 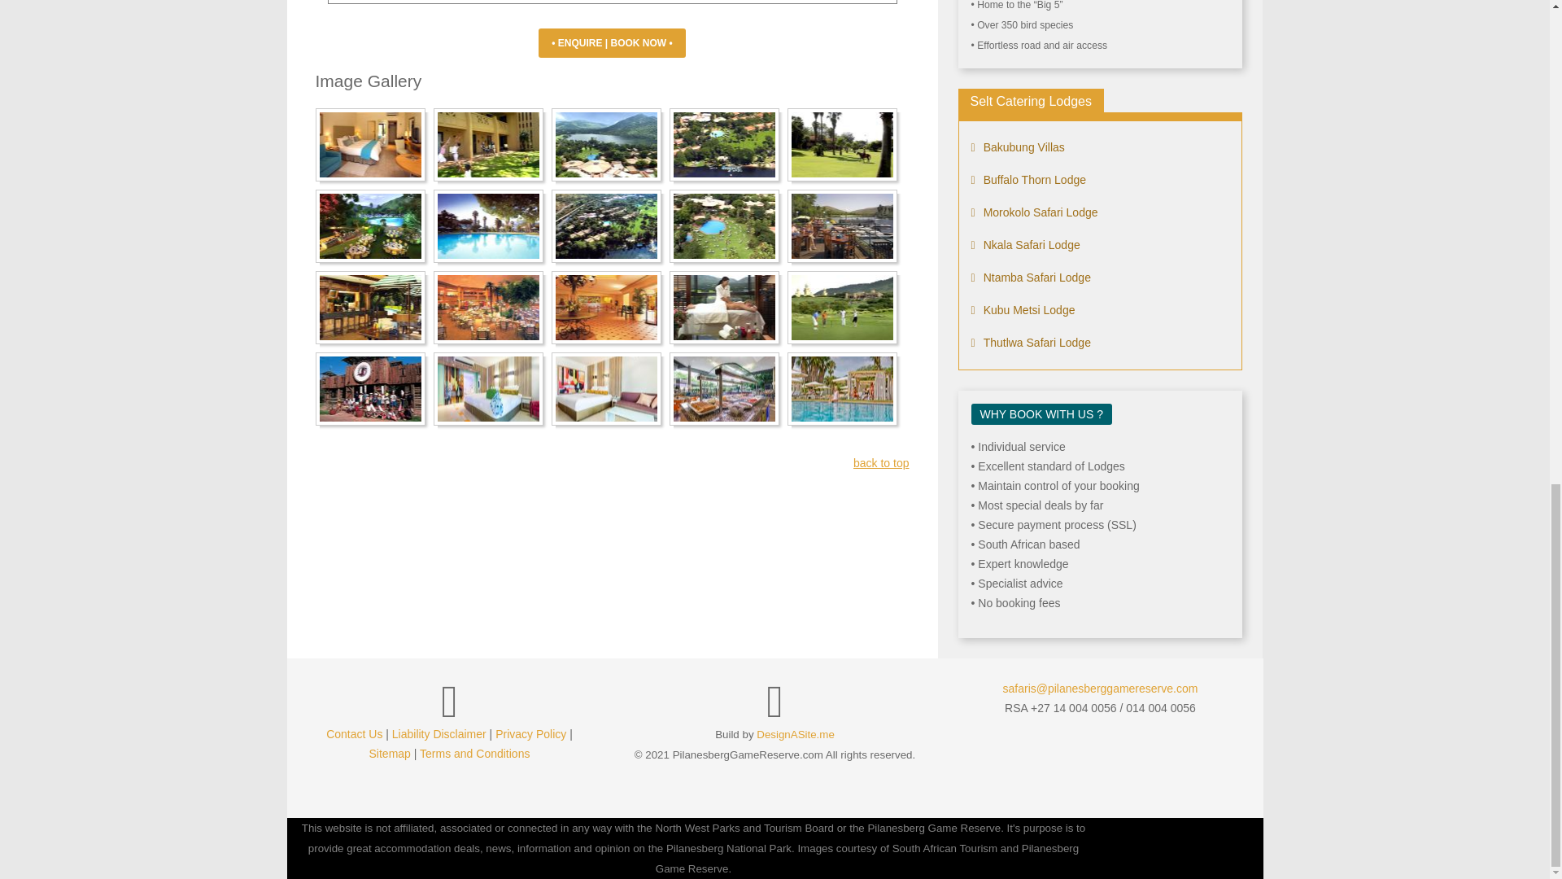 What do you see at coordinates (605, 145) in the screenshot?
I see `Click to enlarge image 004-Sun-City-Cabanas-Hotel.jpg` at bounding box center [605, 145].